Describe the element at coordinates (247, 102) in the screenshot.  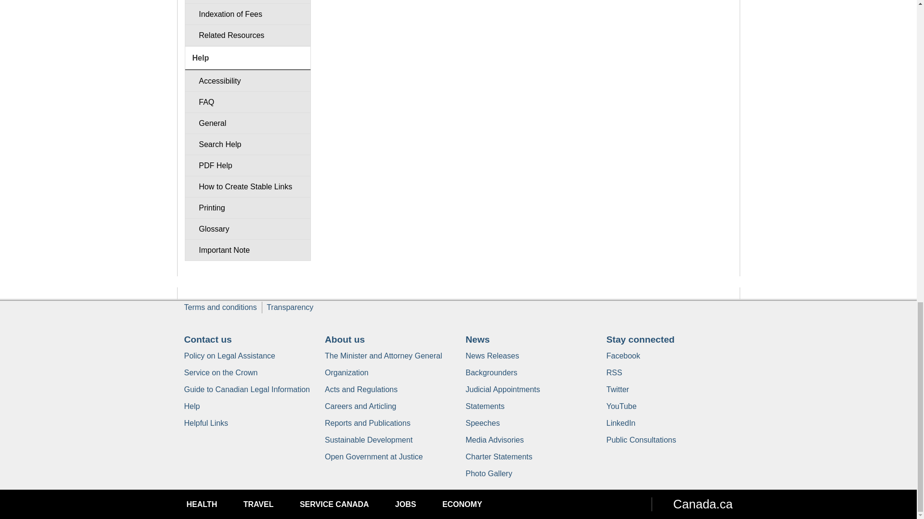
I see `Frequently Asked Questions` at that location.